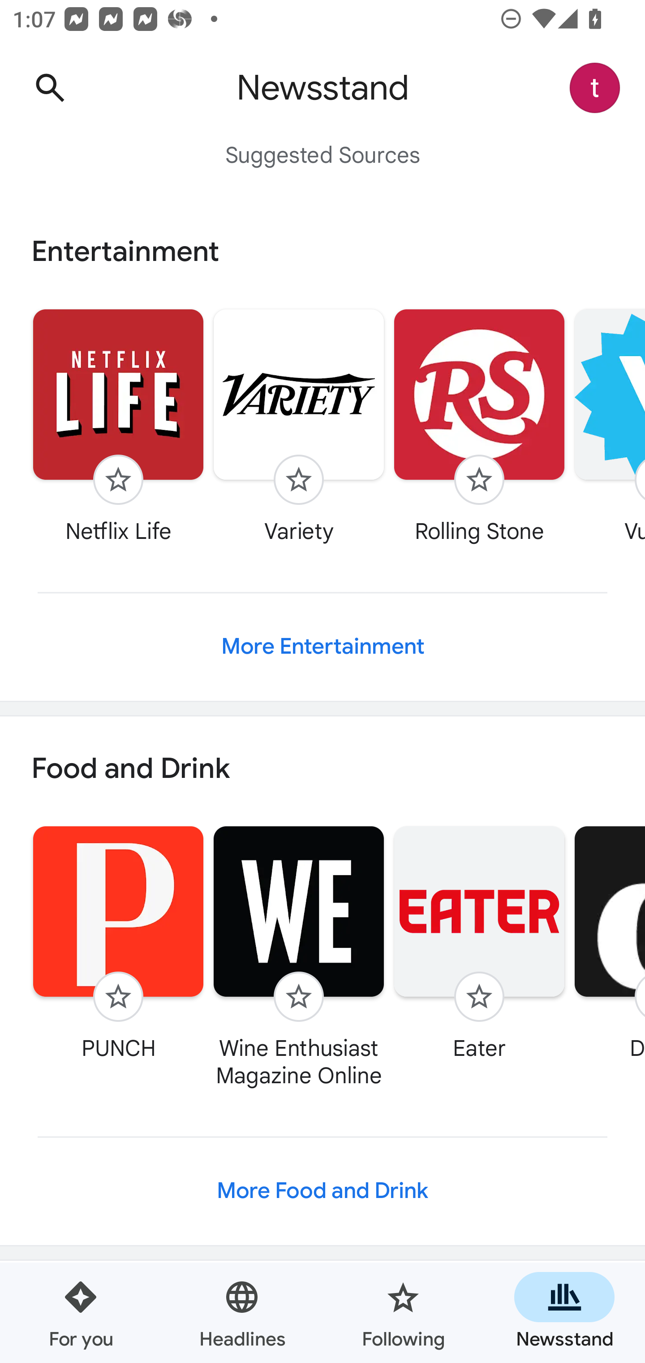 Image resolution: width=645 pixels, height=1363 pixels. I want to click on Health and Fitness, so click(322, 1312).